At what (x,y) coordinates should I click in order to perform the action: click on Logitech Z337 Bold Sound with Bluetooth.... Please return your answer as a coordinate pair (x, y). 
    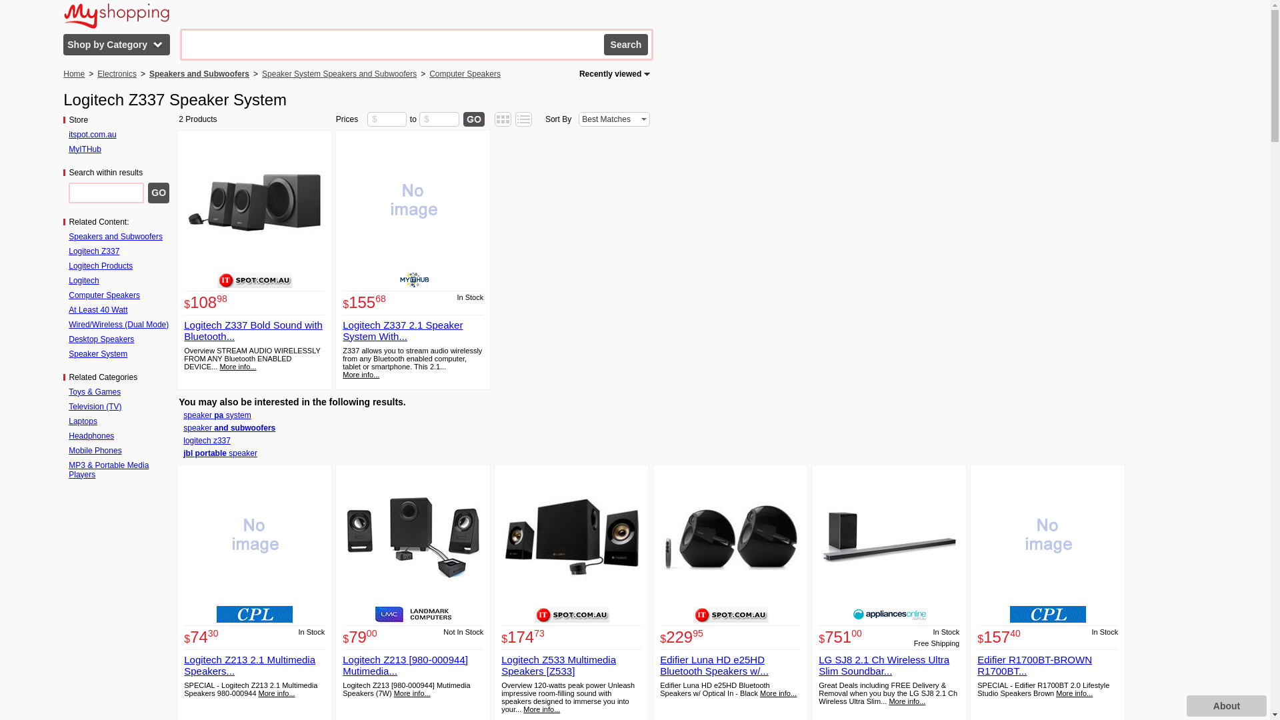
    Looking at the image, I should click on (253, 331).